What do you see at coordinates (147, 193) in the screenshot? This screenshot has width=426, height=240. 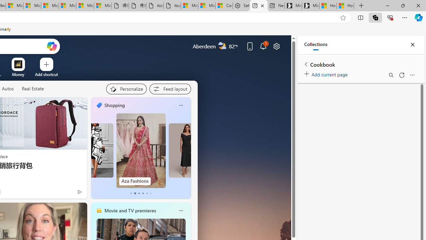 I see `tab-4` at bounding box center [147, 193].